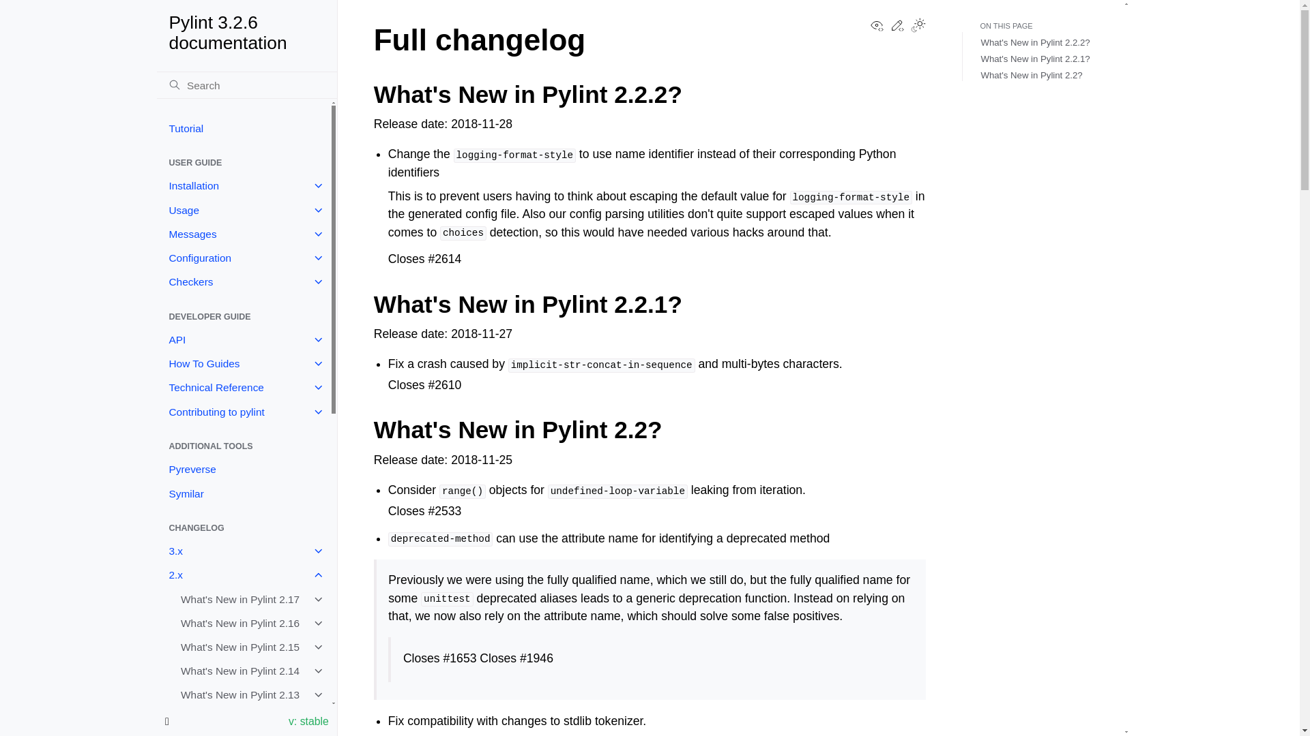  What do you see at coordinates (243, 234) in the screenshot?
I see `Messages` at bounding box center [243, 234].